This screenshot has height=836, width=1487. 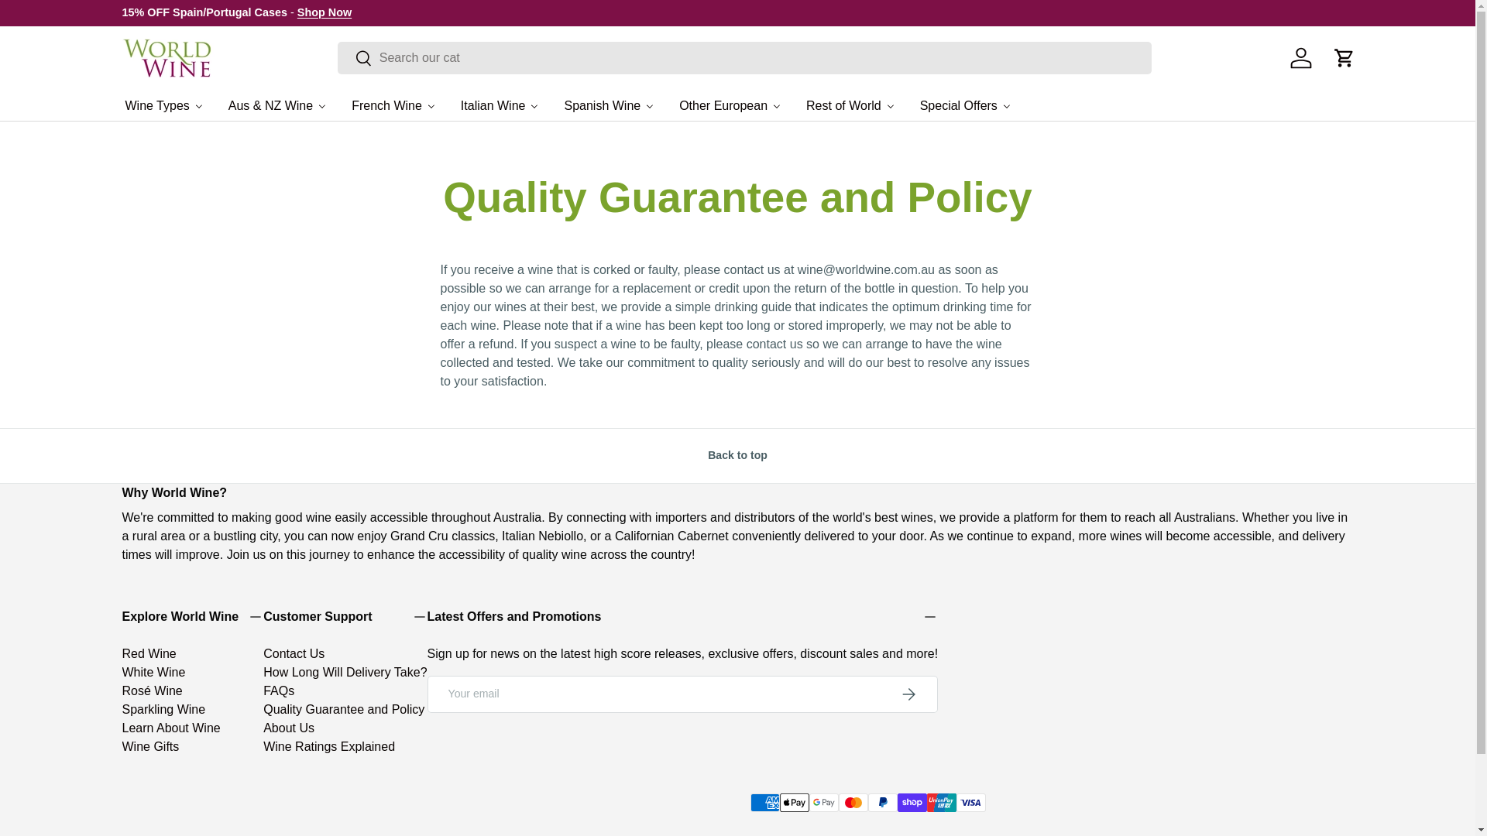 I want to click on Log in, so click(x=1301, y=57).